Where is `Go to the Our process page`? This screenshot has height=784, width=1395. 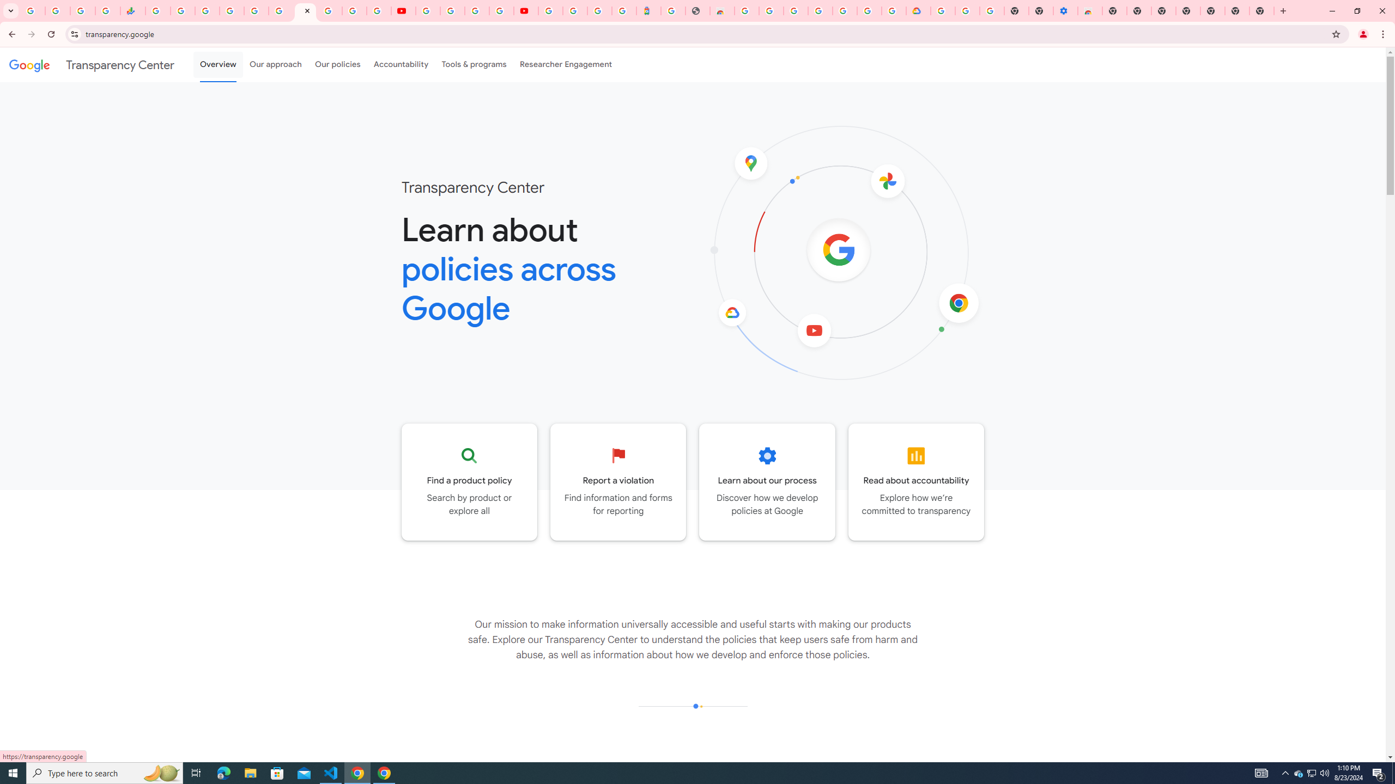
Go to the Our process page is located at coordinates (767, 482).